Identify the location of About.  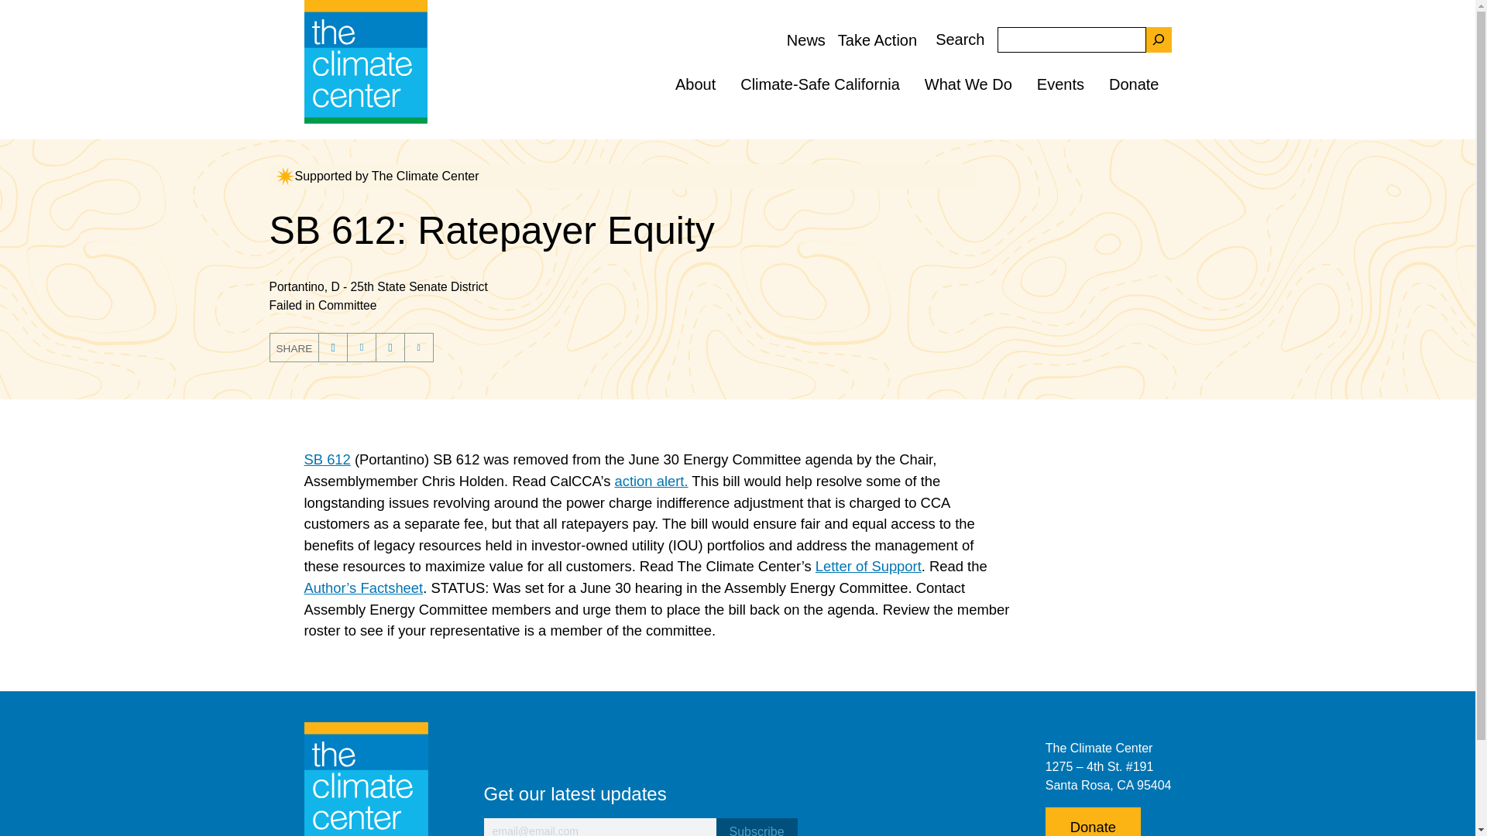
(695, 84).